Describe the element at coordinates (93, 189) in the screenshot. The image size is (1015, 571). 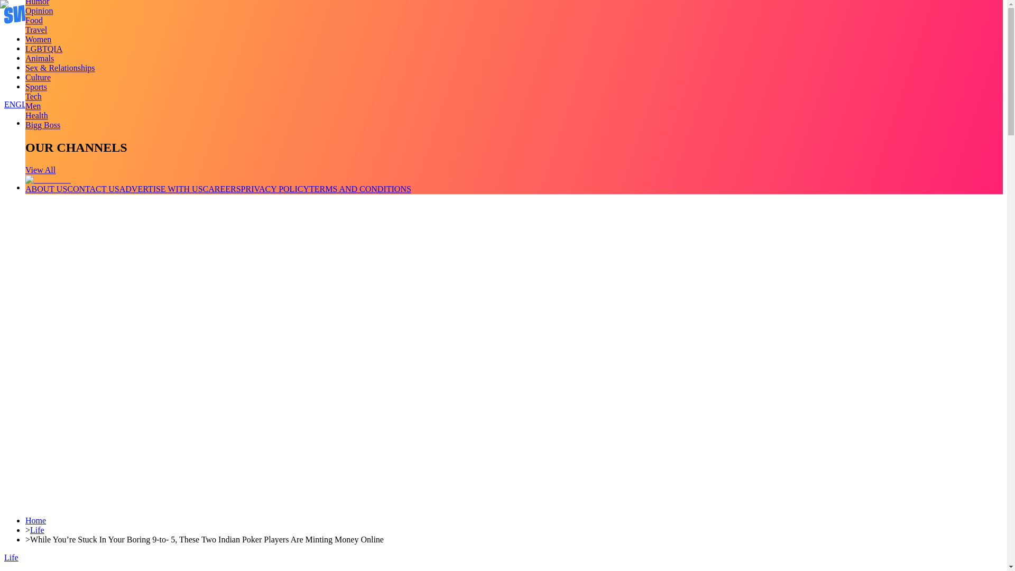
I see `CONTACT US` at that location.